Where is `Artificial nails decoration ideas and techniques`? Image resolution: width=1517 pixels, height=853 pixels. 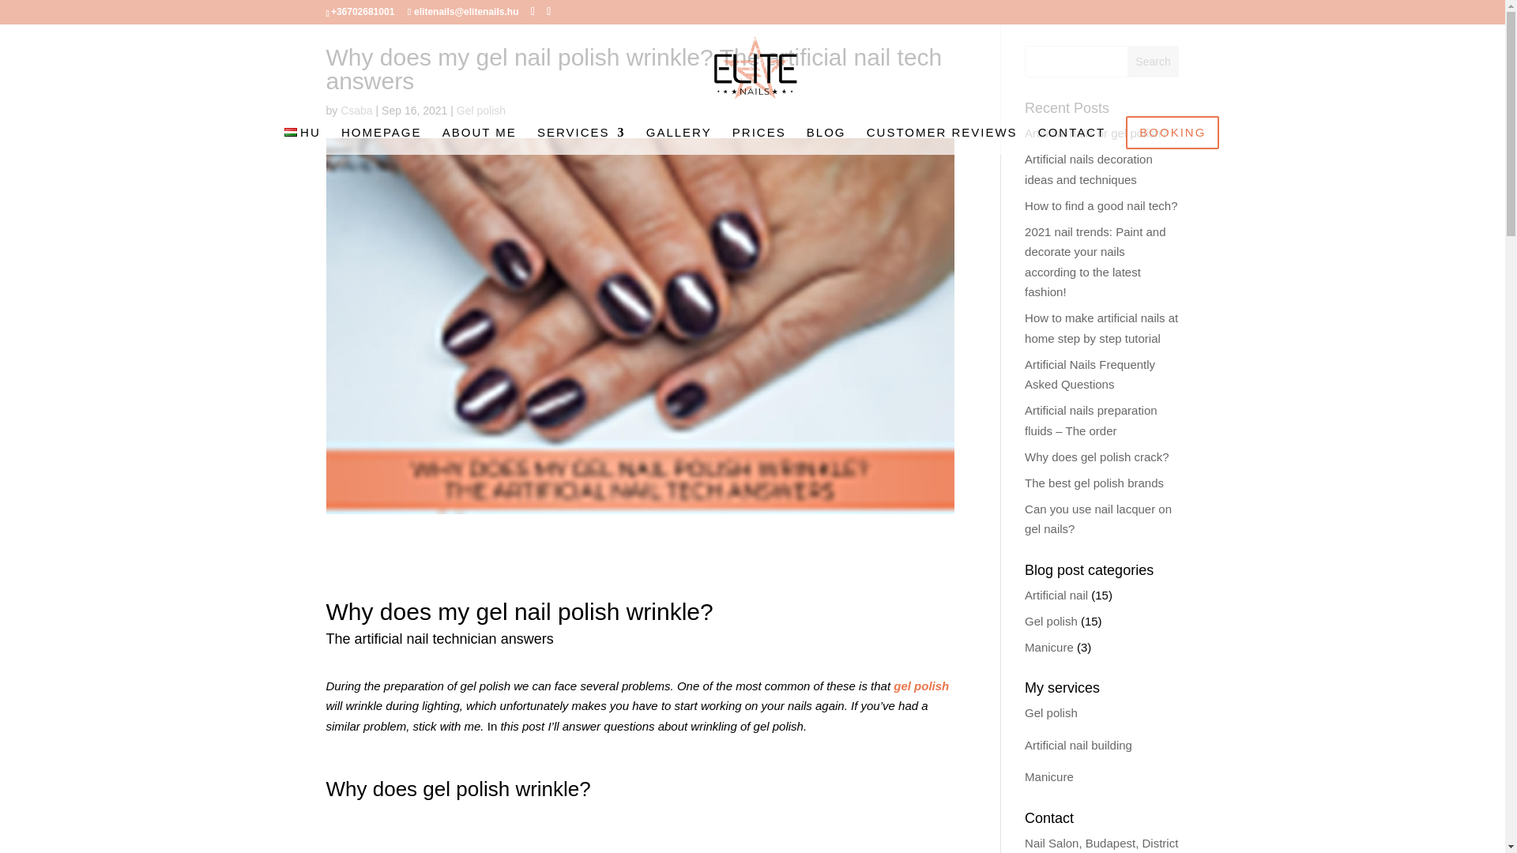 Artificial nails decoration ideas and techniques is located at coordinates (1089, 169).